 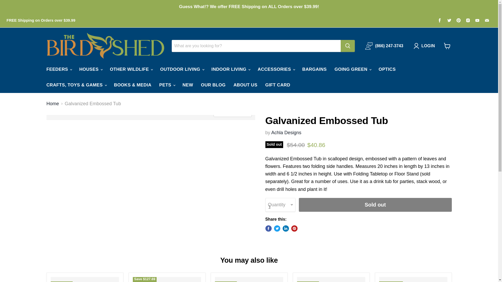 What do you see at coordinates (440, 20) in the screenshot?
I see `Find us on Facebook` at bounding box center [440, 20].